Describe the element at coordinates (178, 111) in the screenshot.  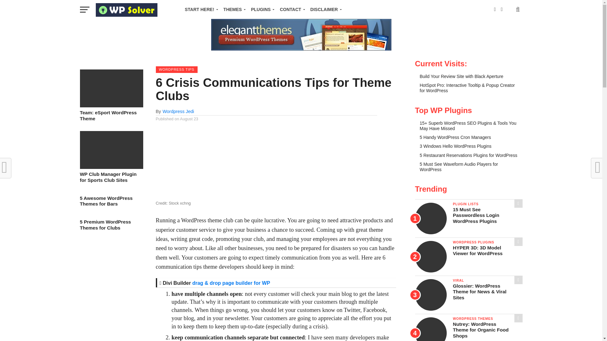
I see `Posts by Wordpress Jedi` at that location.